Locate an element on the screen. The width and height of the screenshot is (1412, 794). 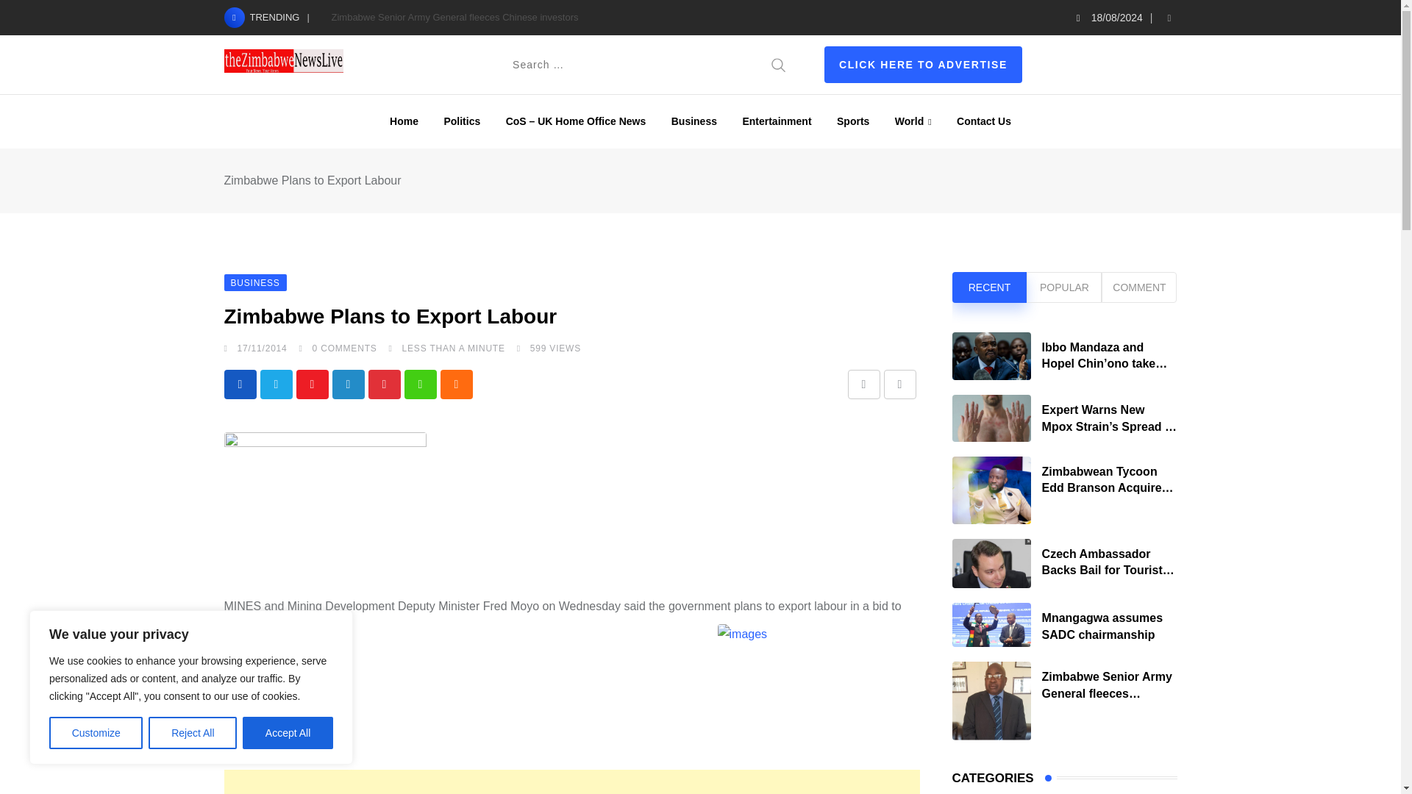
Advertisement is located at coordinates (571, 782).